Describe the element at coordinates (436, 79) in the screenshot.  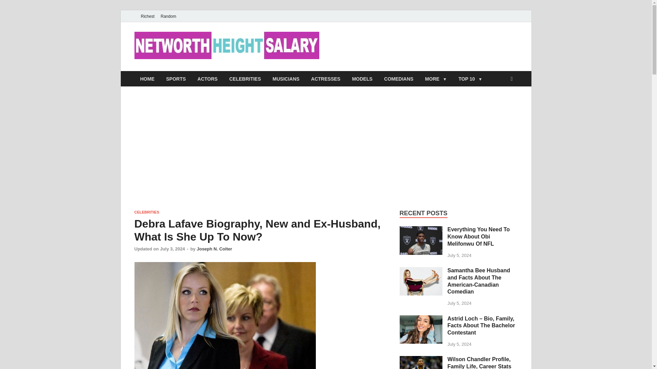
I see `MORE` at that location.